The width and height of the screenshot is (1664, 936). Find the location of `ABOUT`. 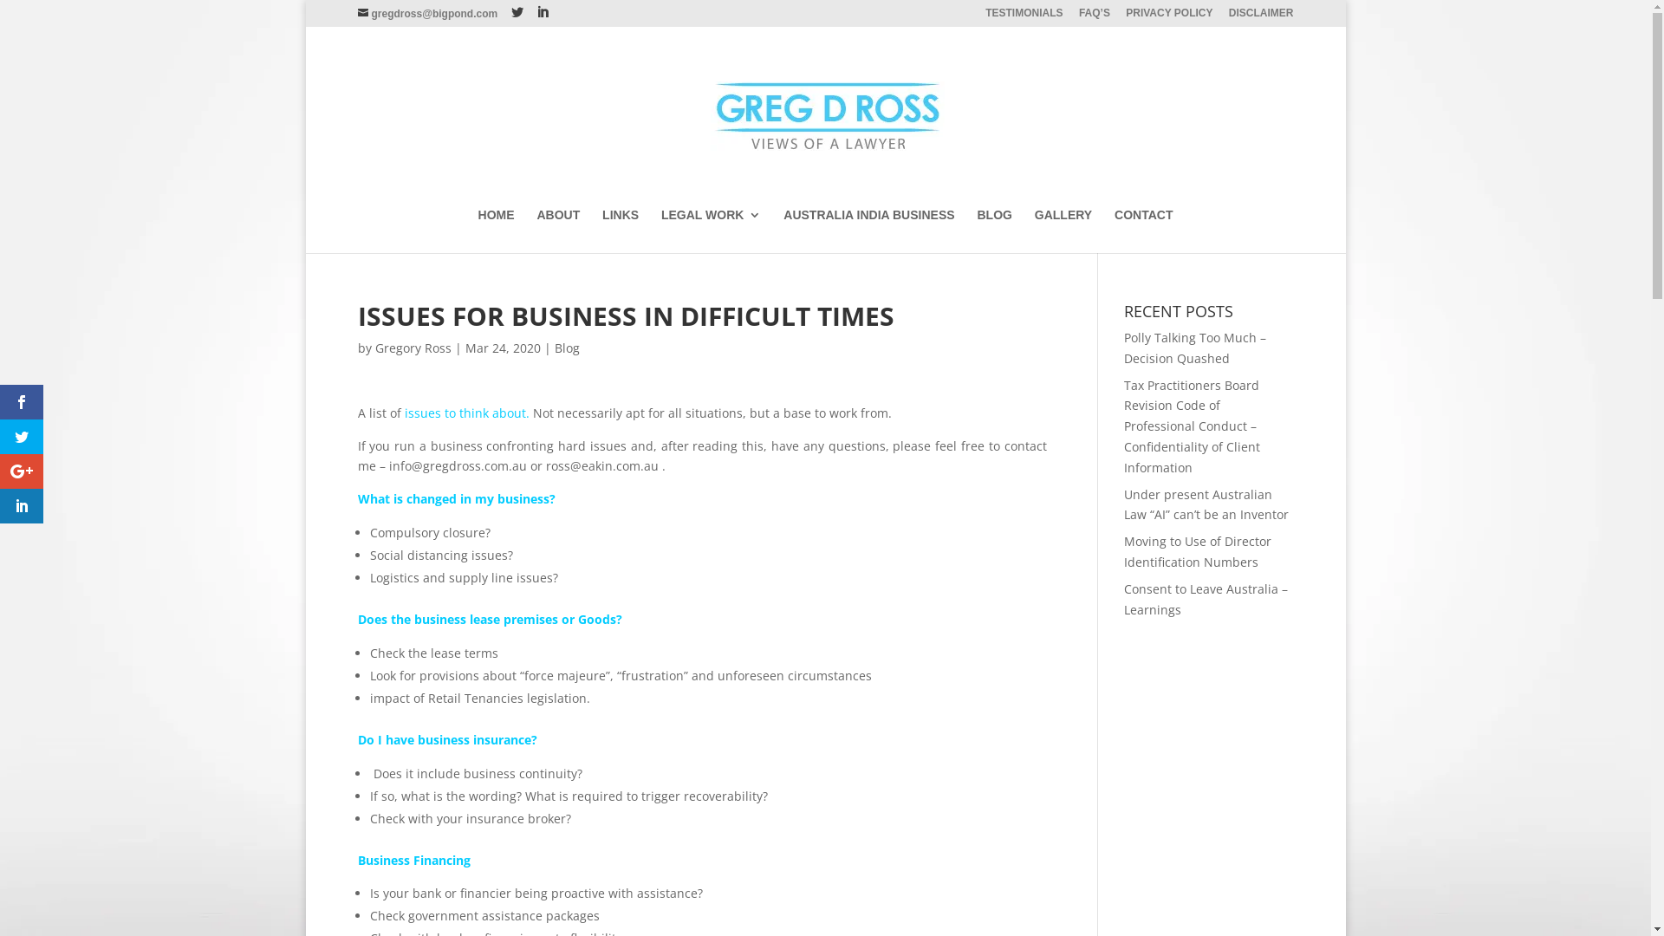

ABOUT is located at coordinates (558, 231).